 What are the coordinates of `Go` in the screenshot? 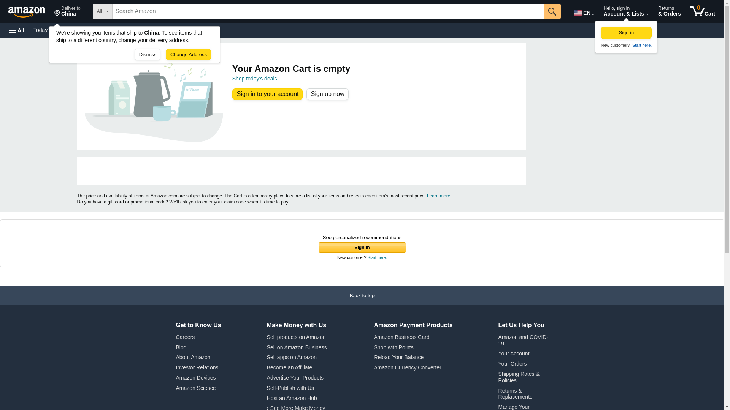 It's located at (552, 11).